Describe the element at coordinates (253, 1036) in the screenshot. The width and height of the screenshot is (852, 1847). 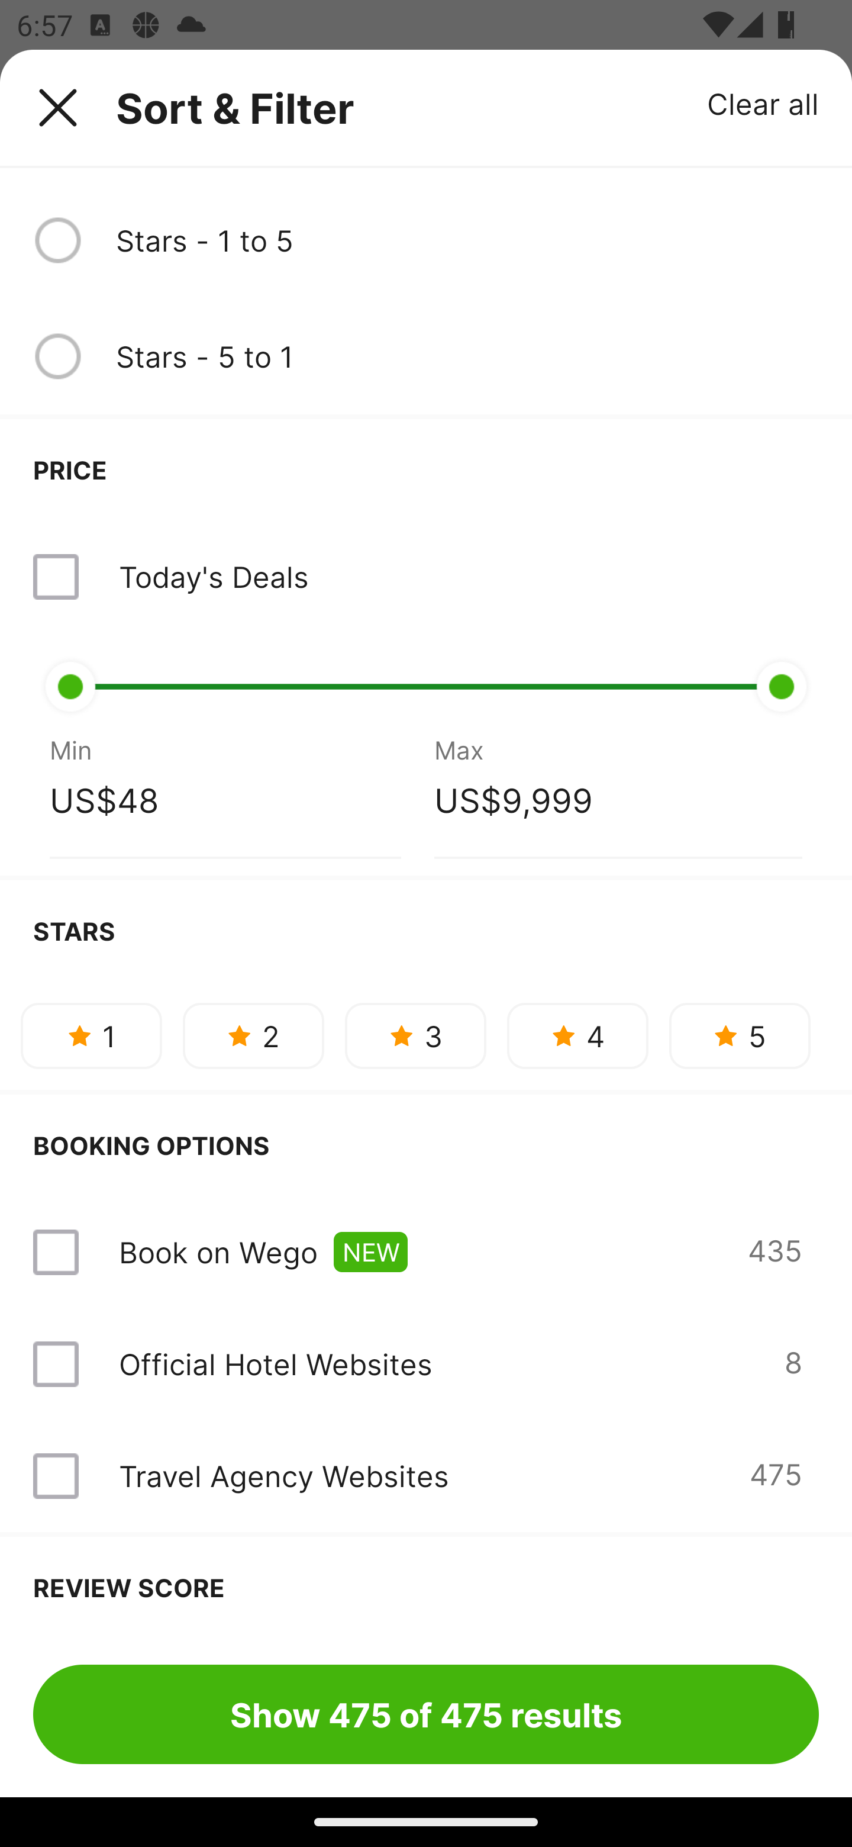
I see `2` at that location.